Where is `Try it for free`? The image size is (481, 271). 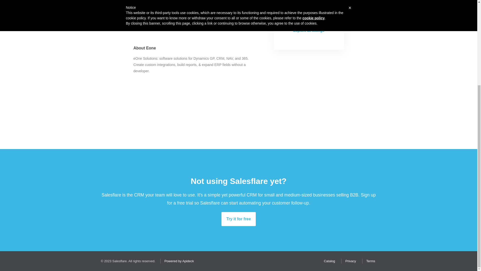
Try it for free is located at coordinates (238, 219).